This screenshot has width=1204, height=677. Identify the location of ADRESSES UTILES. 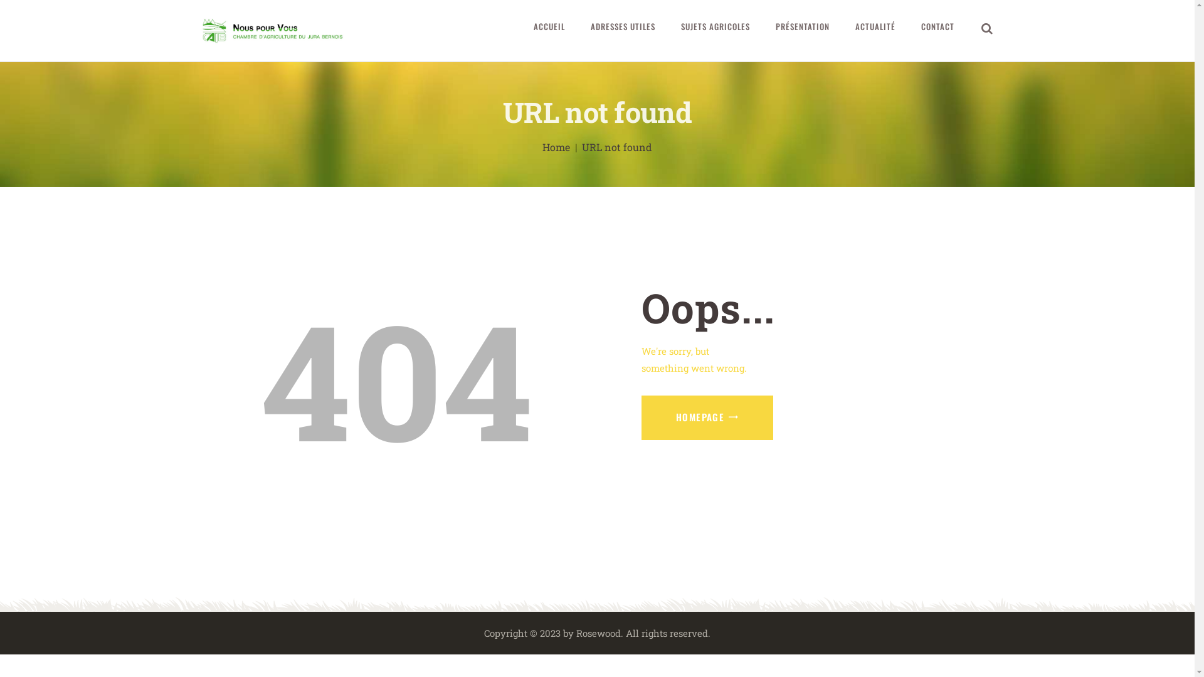
(623, 27).